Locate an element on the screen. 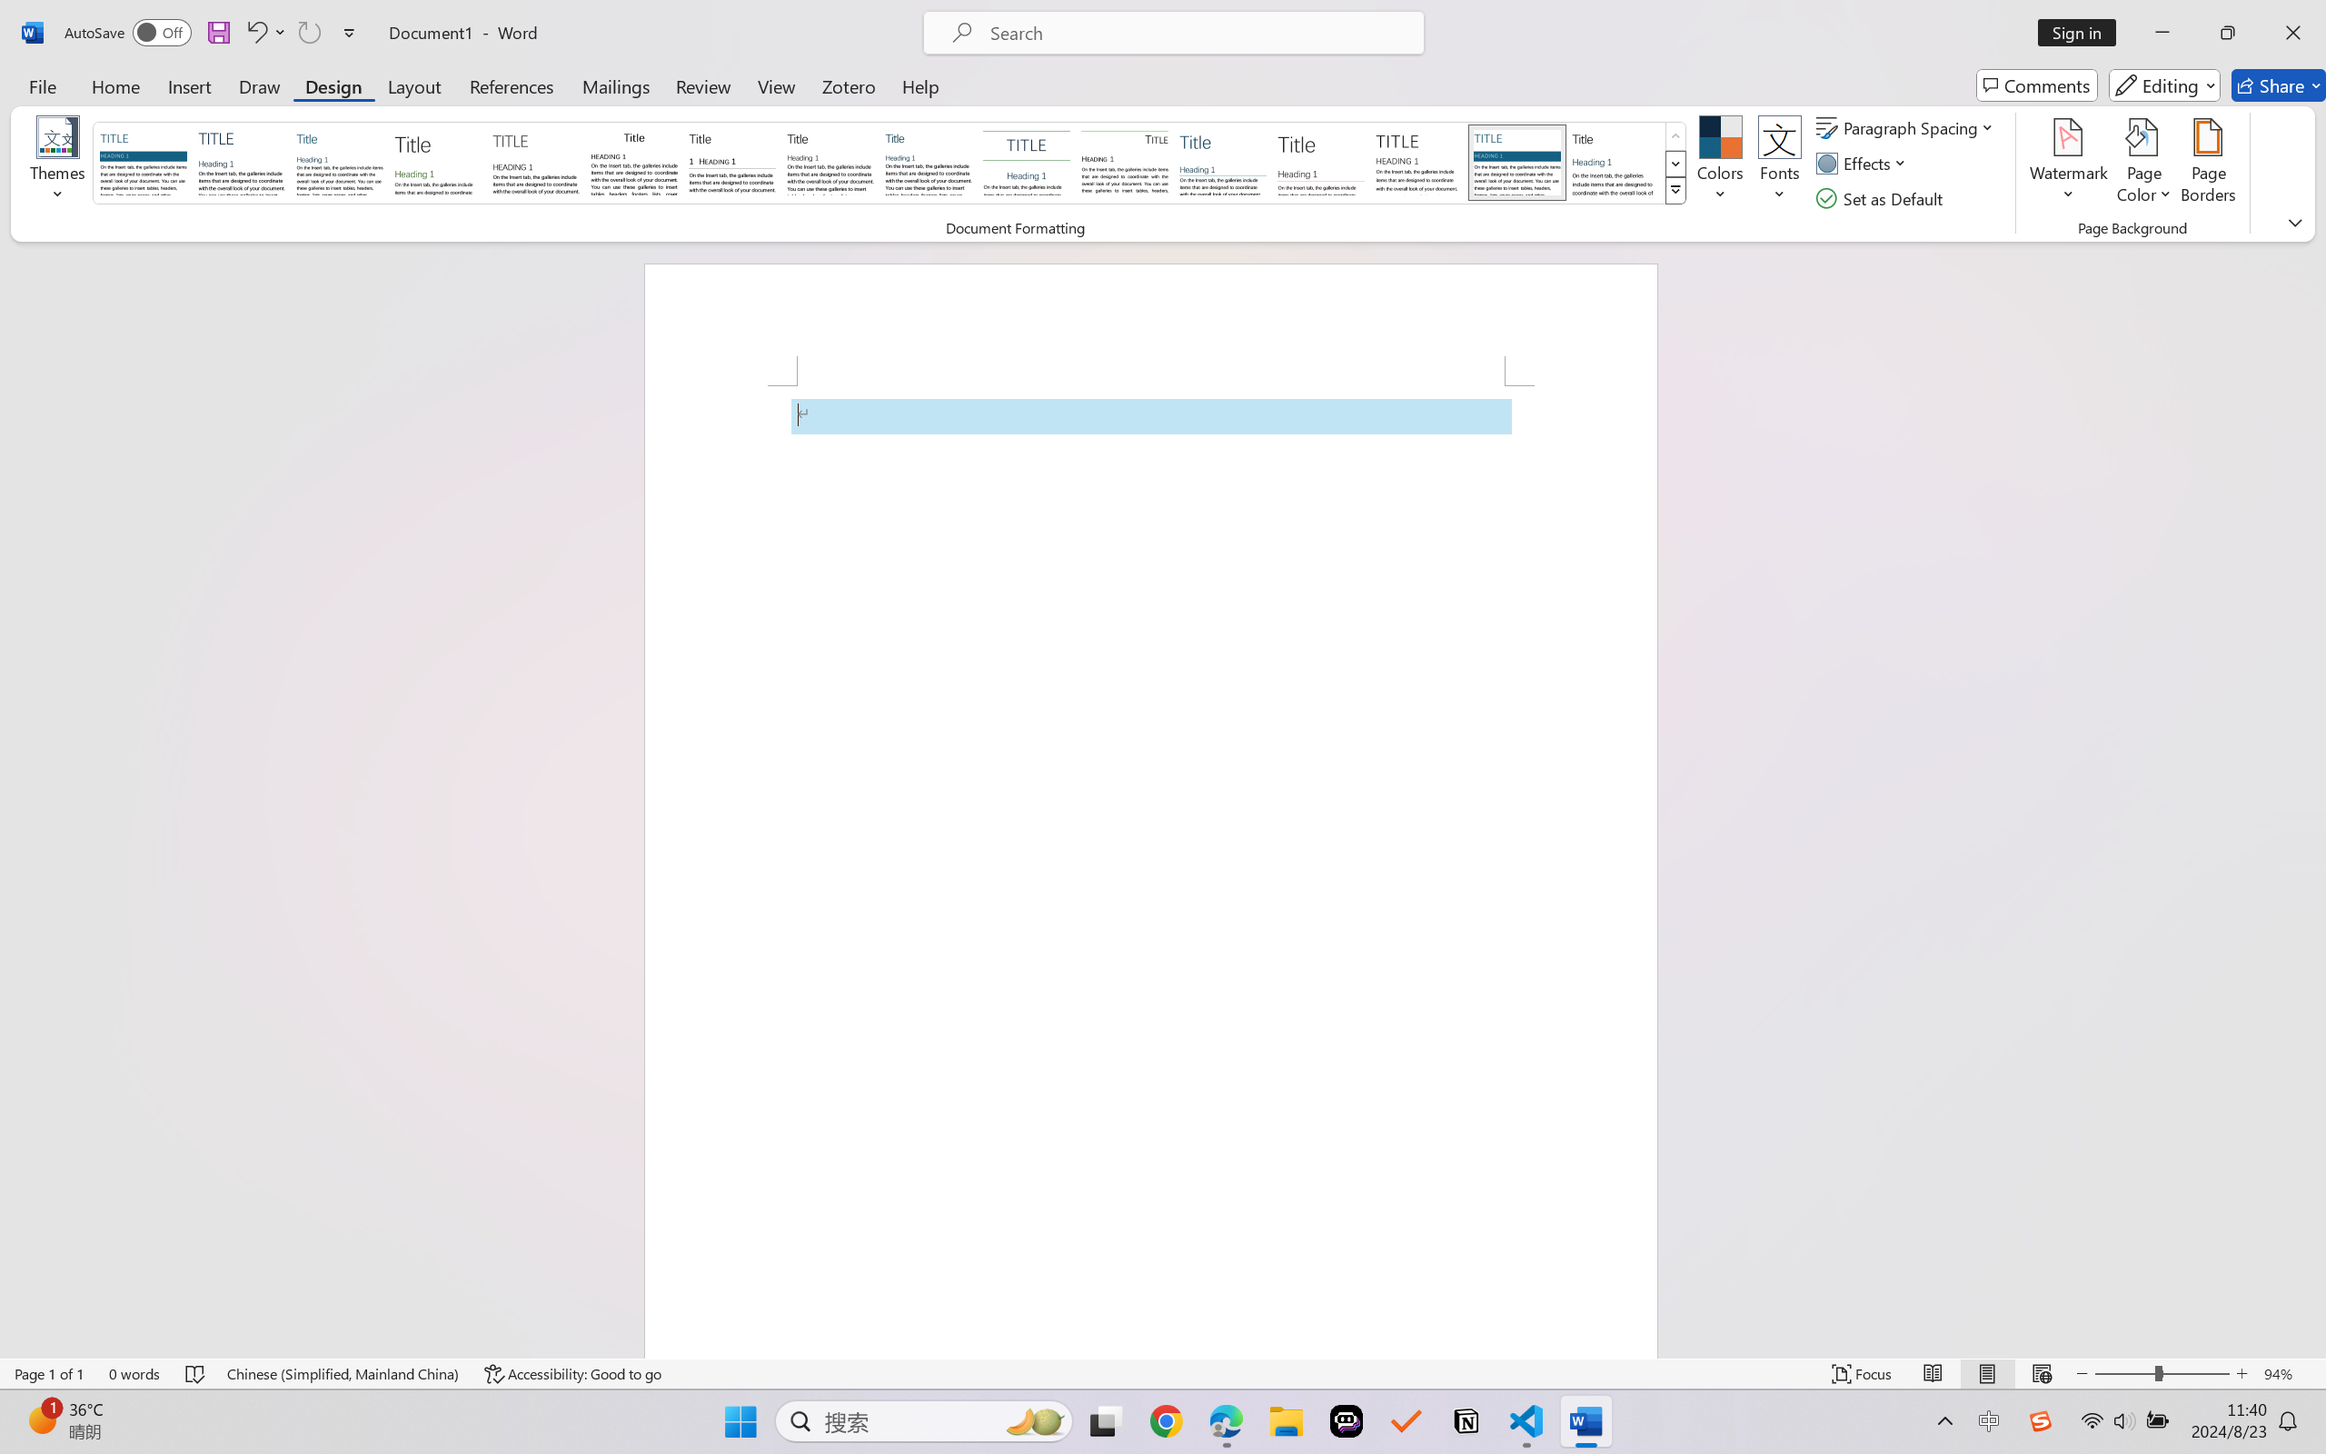 This screenshot has height=1454, width=2326. Colors is located at coordinates (1721, 164).